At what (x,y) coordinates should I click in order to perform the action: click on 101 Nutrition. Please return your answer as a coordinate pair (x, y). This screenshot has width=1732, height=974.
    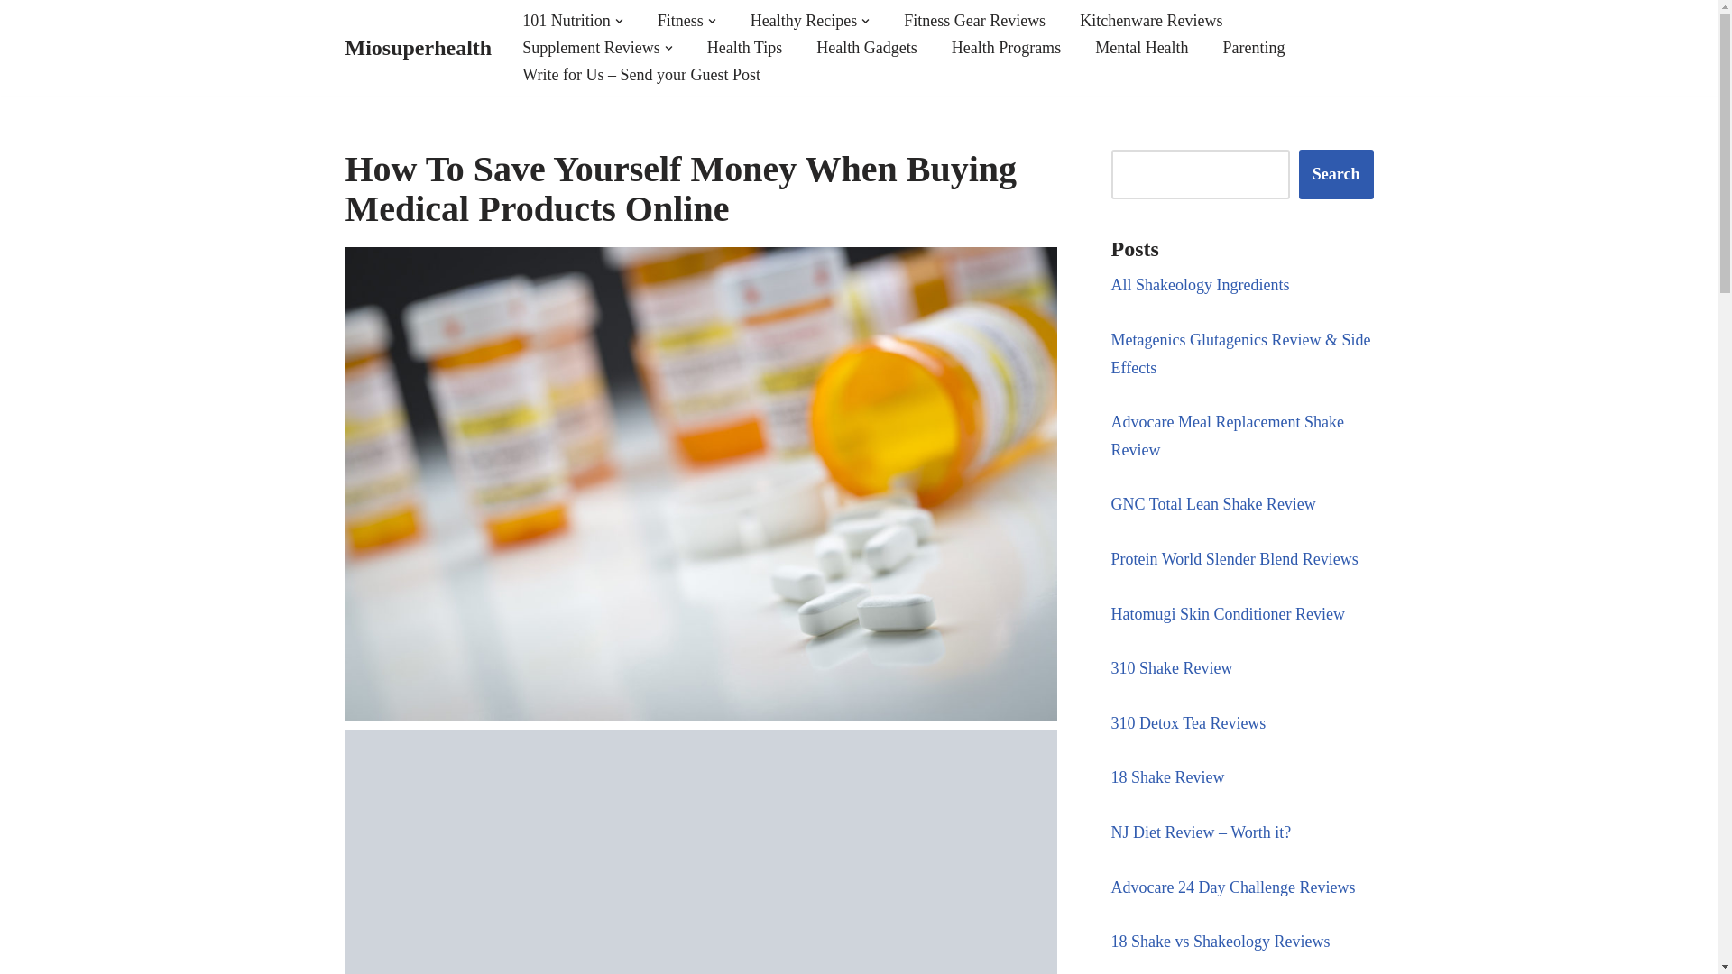
    Looking at the image, I should click on (567, 20).